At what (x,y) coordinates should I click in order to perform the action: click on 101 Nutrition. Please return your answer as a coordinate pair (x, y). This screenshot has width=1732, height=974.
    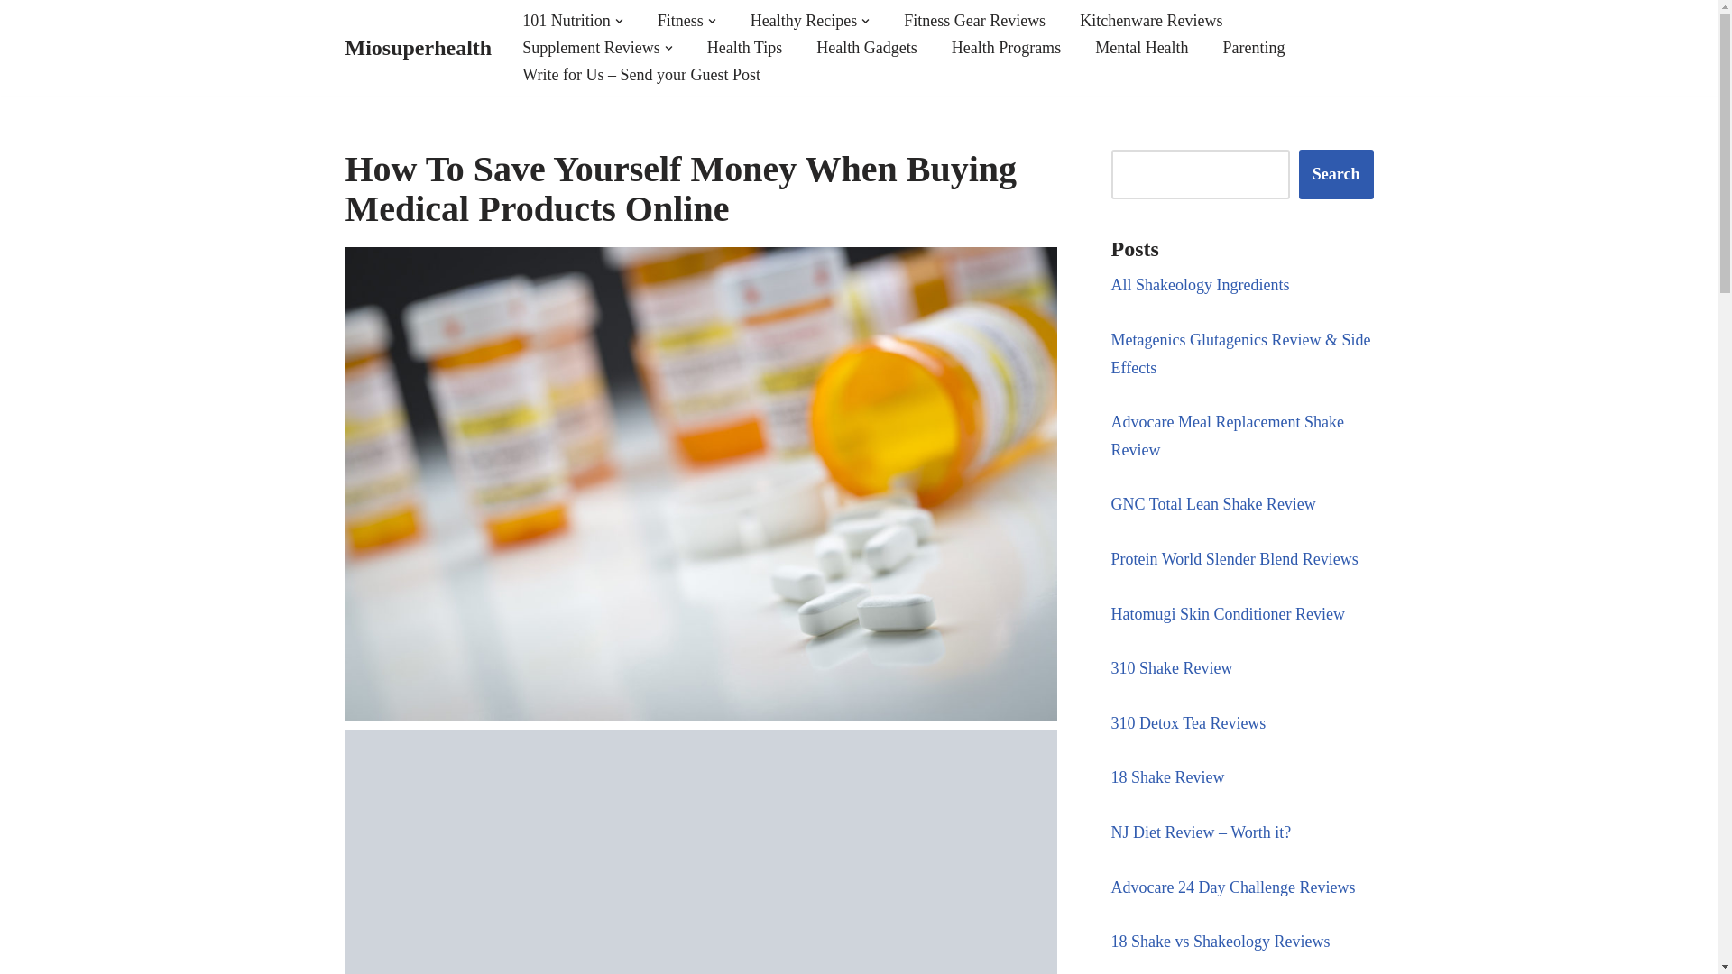
    Looking at the image, I should click on (567, 20).